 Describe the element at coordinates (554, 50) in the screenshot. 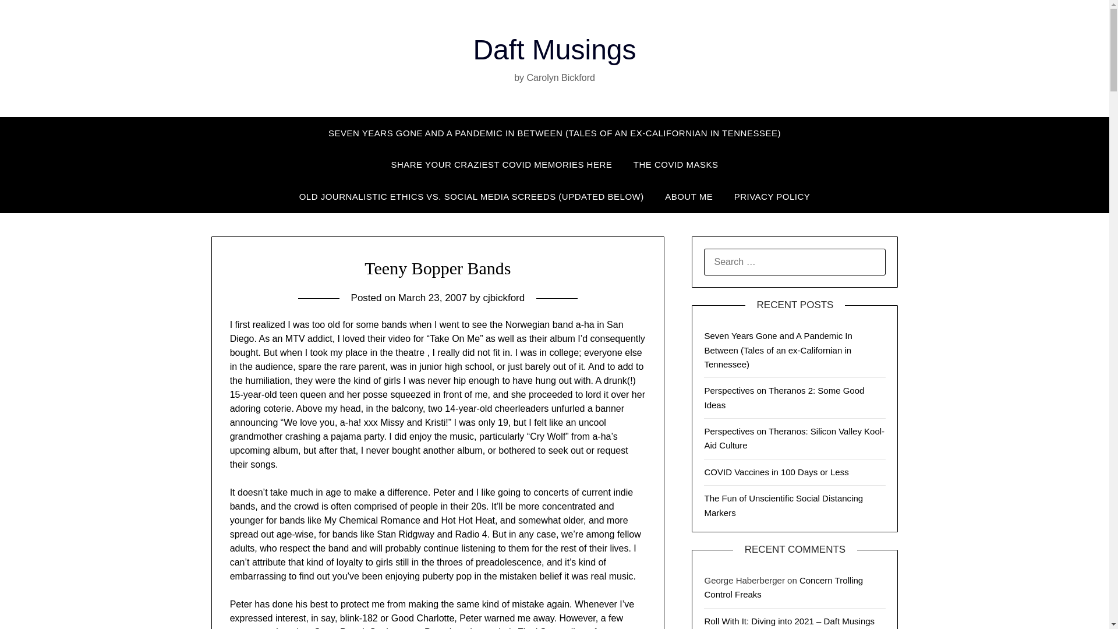

I see `Daft Musings` at that location.